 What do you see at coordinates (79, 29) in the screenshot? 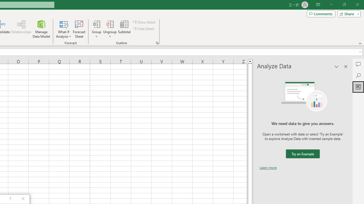
I see `Forecast Sheet` at bounding box center [79, 29].